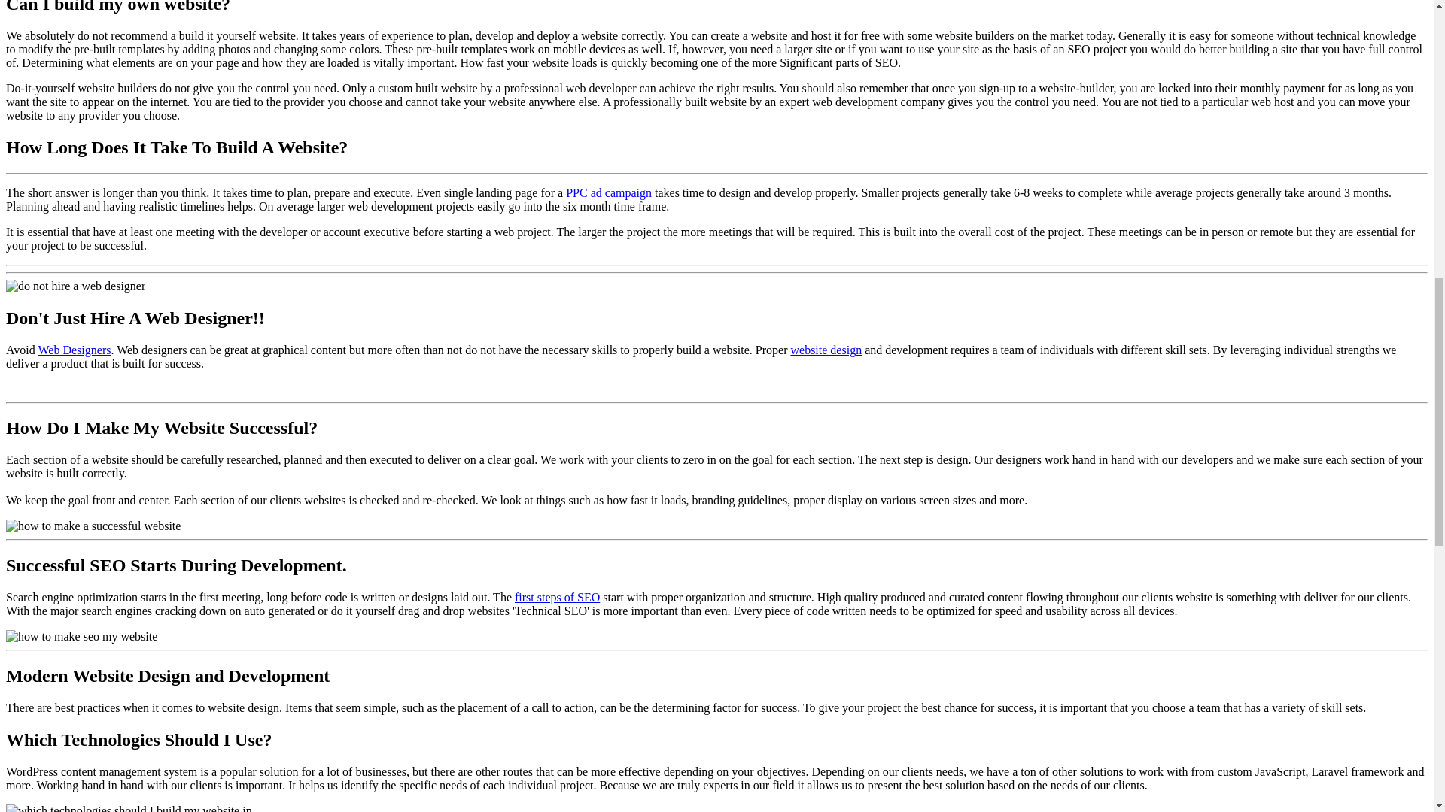 Image resolution: width=1445 pixels, height=812 pixels. I want to click on Web Designers, so click(75, 350).